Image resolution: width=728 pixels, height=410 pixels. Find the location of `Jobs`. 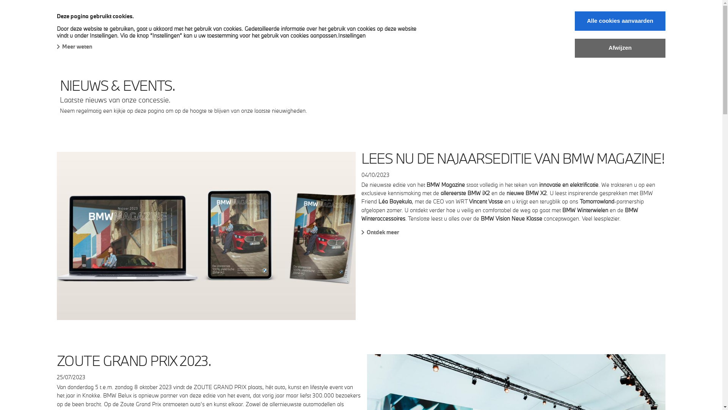

Jobs is located at coordinates (359, 32).